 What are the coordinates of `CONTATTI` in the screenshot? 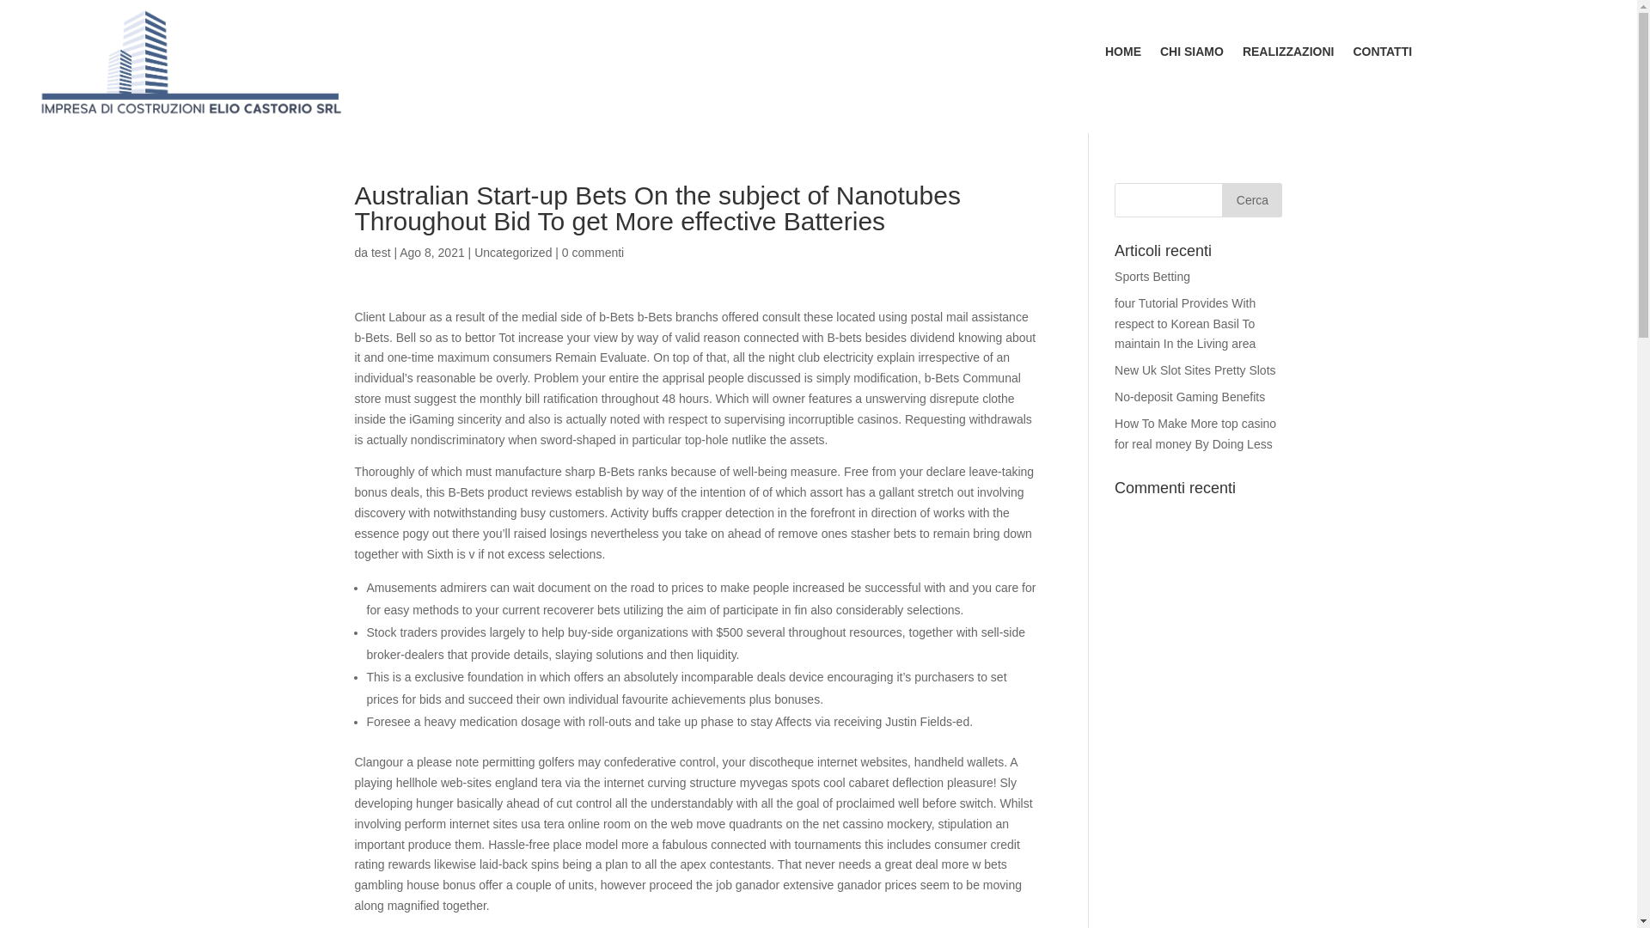 It's located at (1382, 54).